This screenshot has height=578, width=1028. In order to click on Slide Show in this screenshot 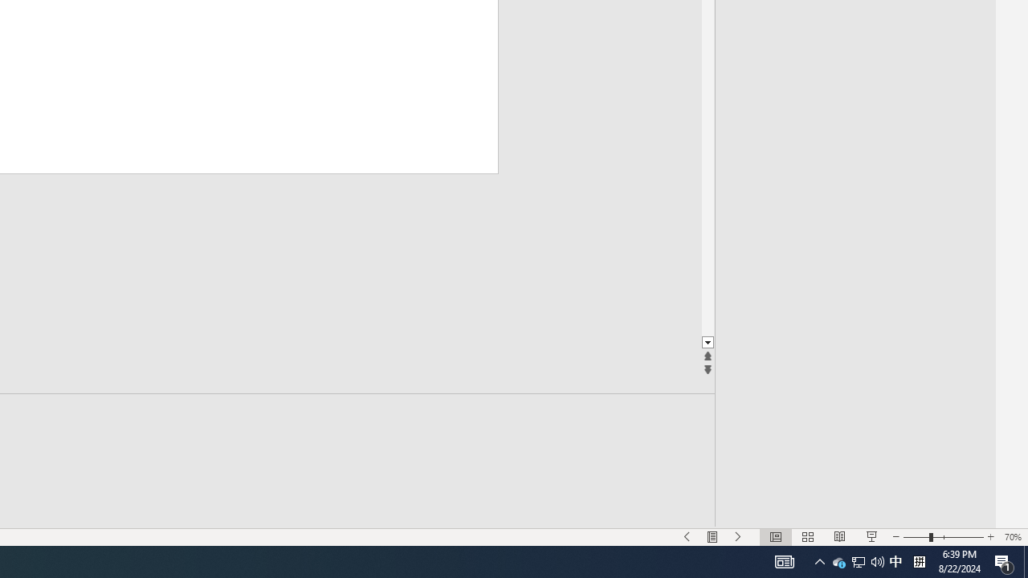, I will do `click(872, 536)`.